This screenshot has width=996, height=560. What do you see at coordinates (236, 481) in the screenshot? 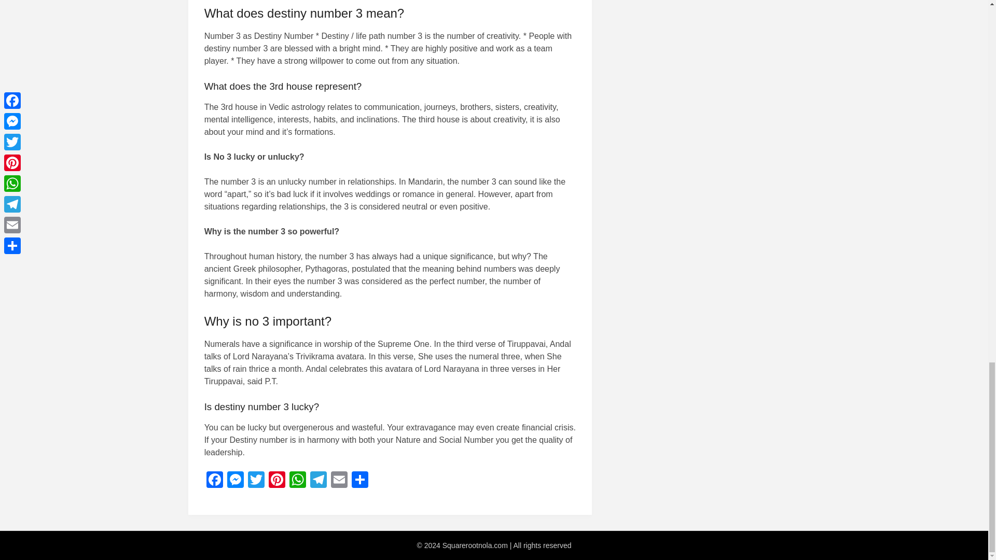
I see `Messenger` at bounding box center [236, 481].